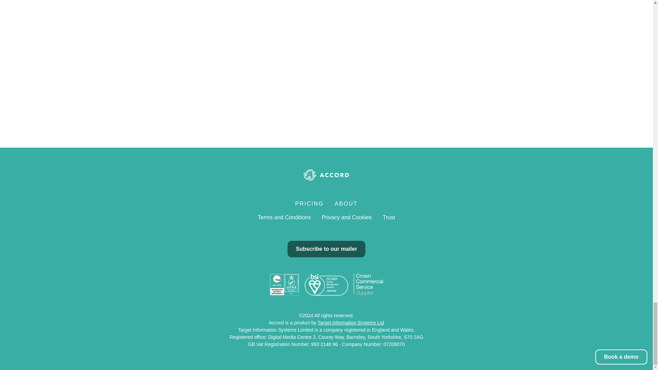  Describe the element at coordinates (351, 323) in the screenshot. I see `Target Information Systems Ltd` at that location.